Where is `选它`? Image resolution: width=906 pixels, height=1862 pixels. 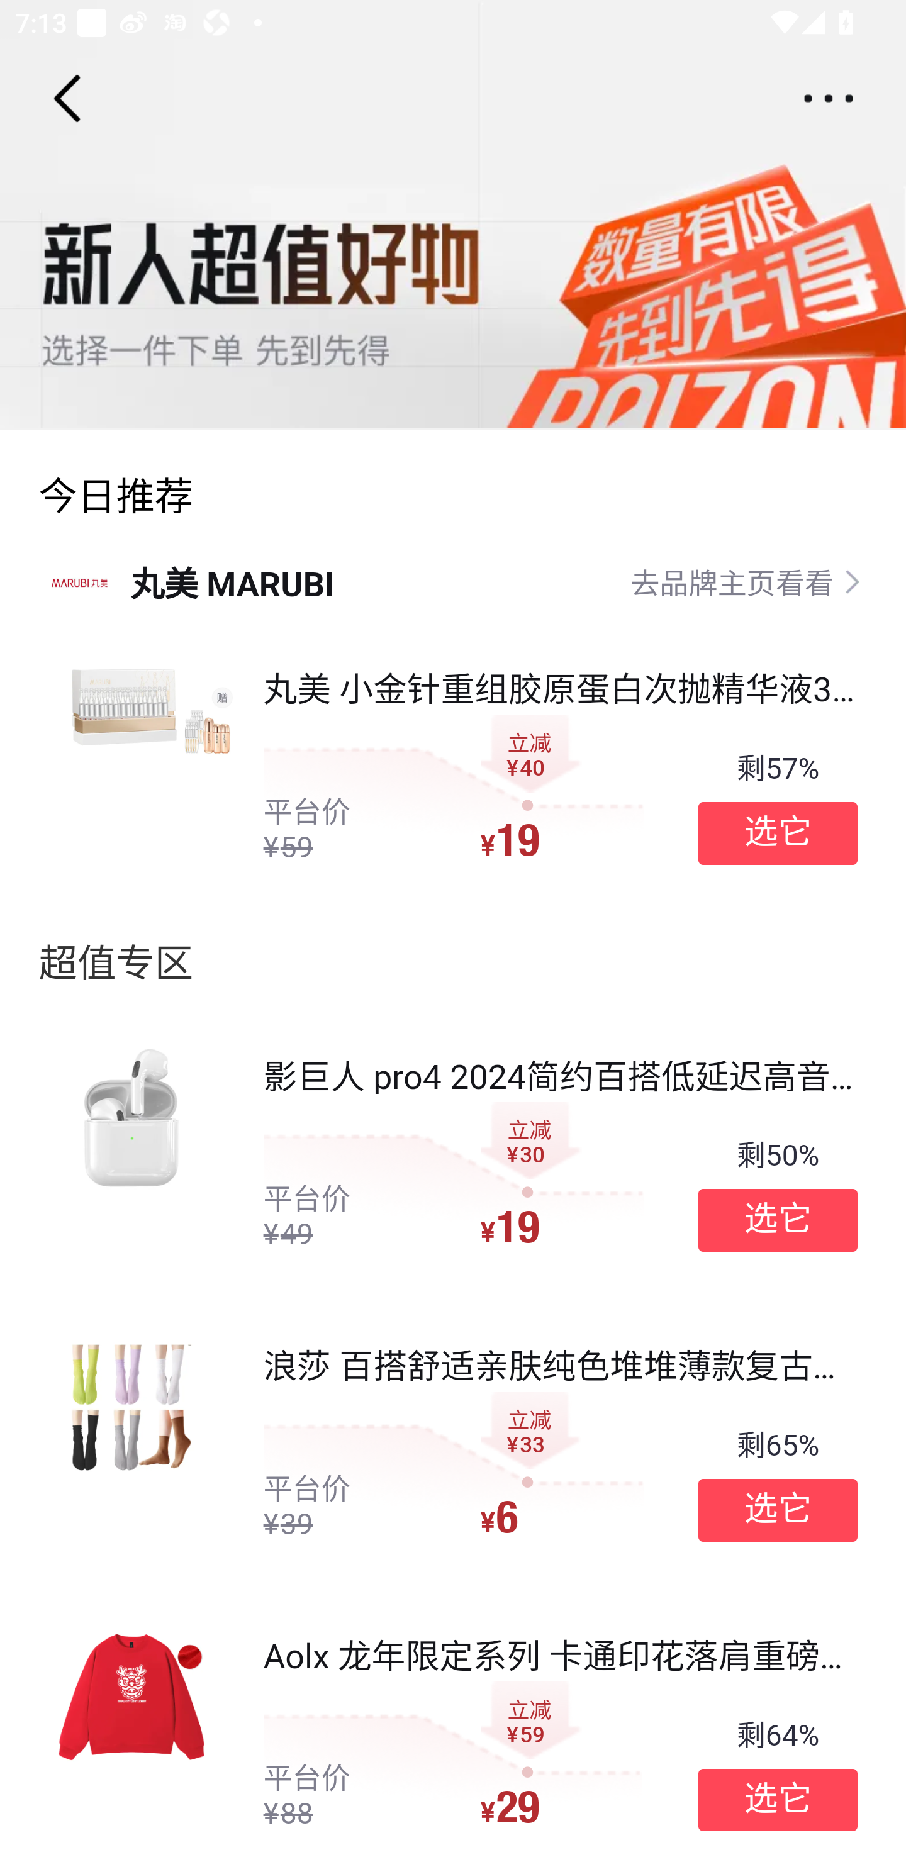 选它 is located at coordinates (778, 833).